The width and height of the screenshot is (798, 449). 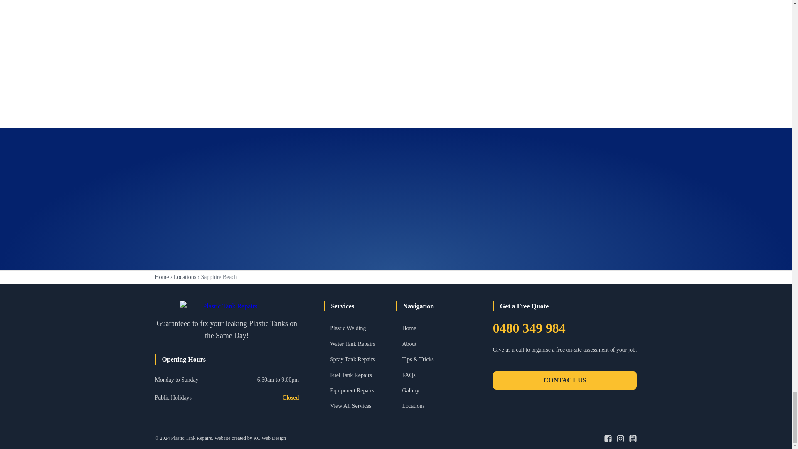 I want to click on Home, so click(x=161, y=277).